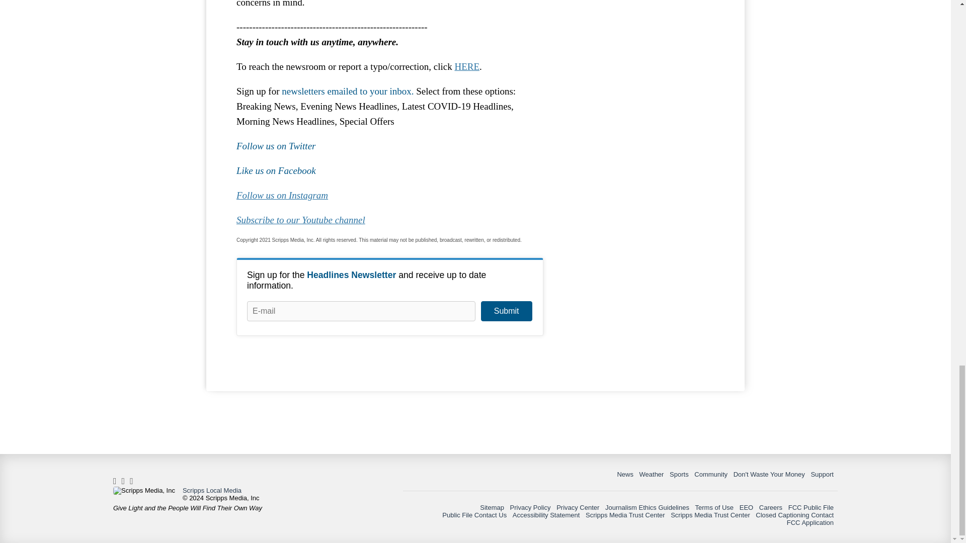 The image size is (966, 543). What do you see at coordinates (506, 311) in the screenshot?
I see `Submit` at bounding box center [506, 311].